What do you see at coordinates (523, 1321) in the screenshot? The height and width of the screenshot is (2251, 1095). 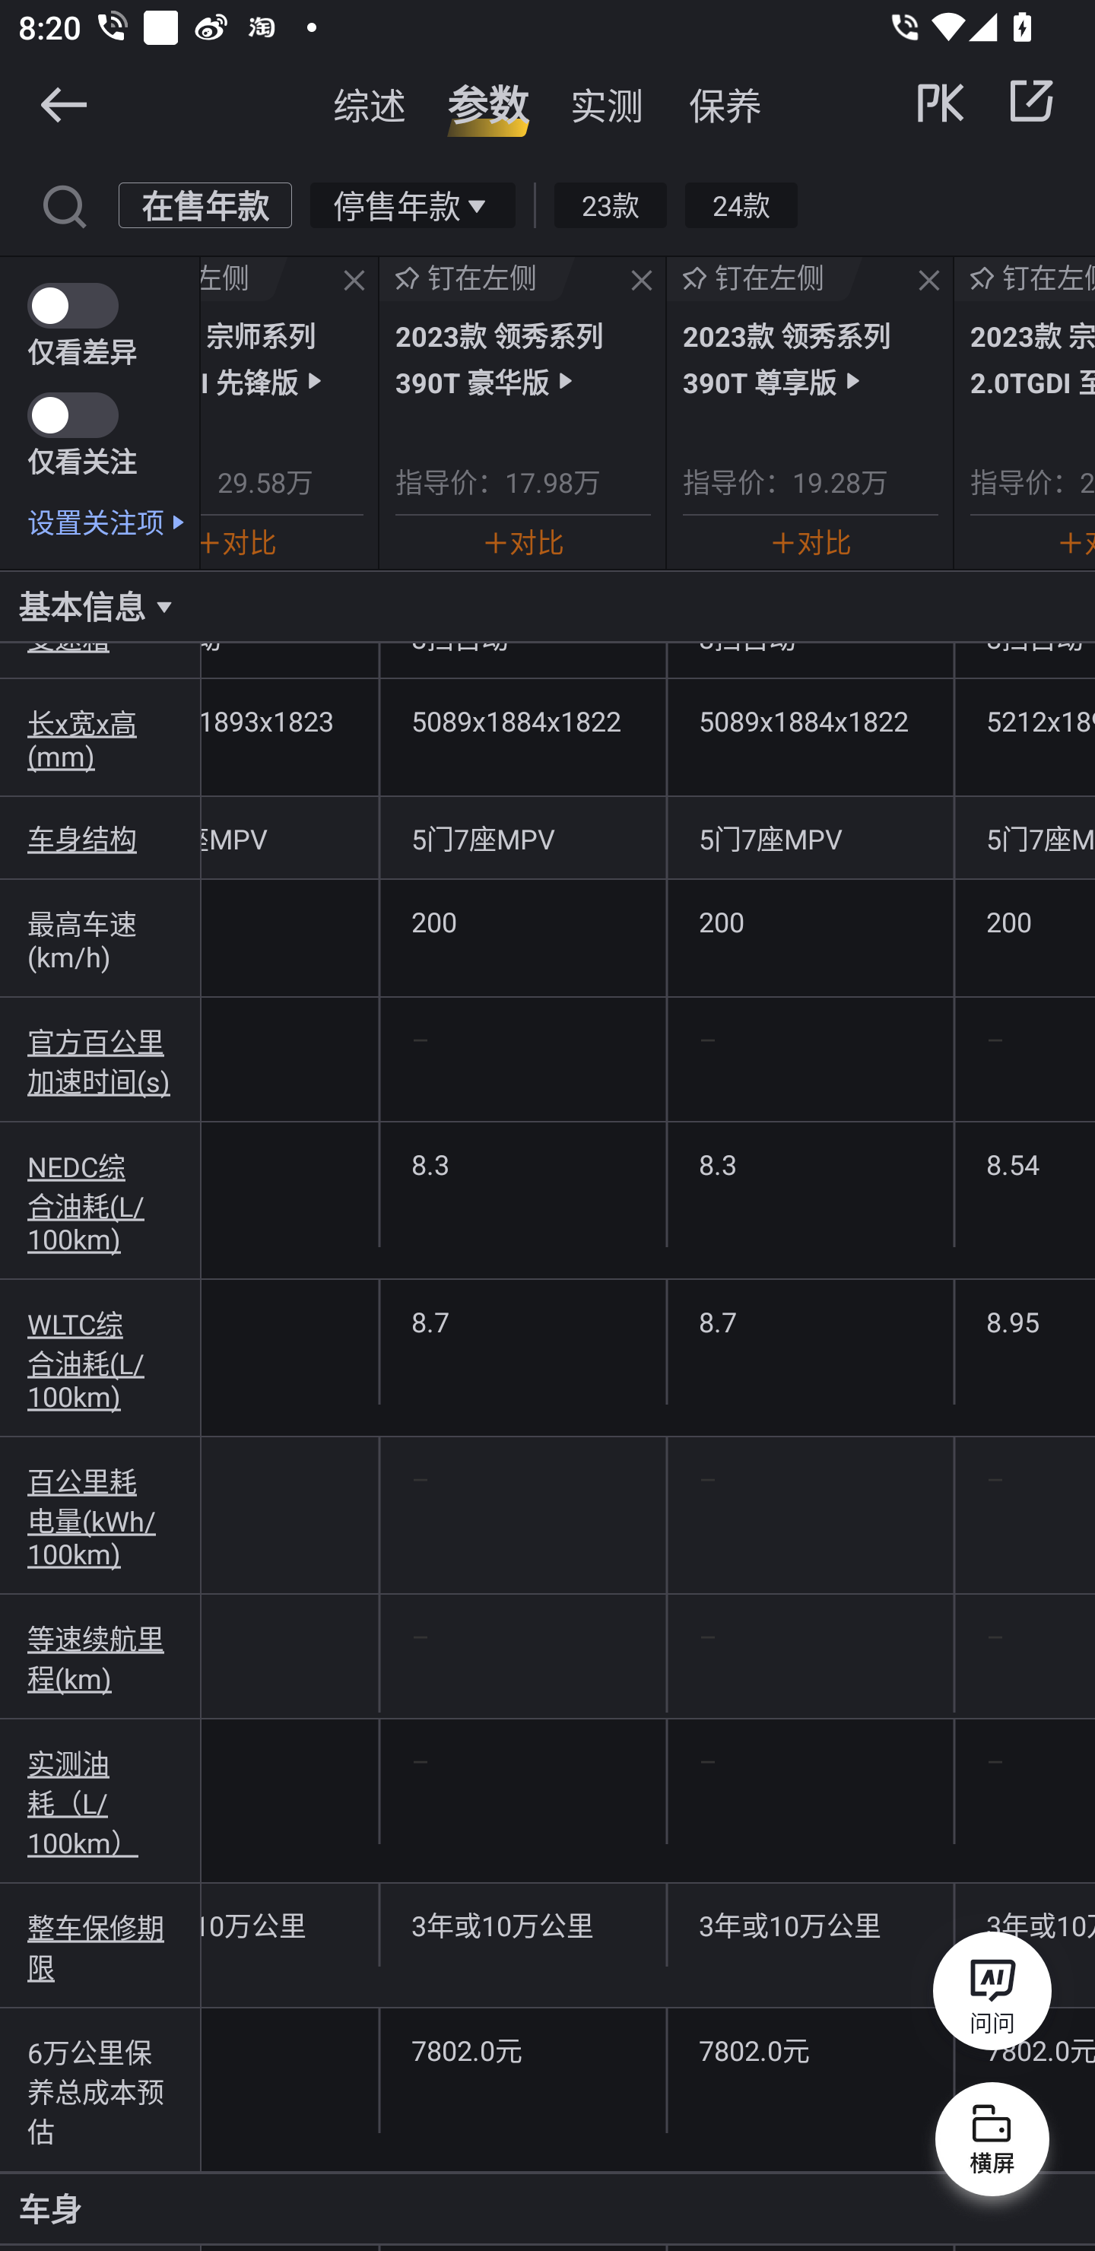 I see `8.7` at bounding box center [523, 1321].